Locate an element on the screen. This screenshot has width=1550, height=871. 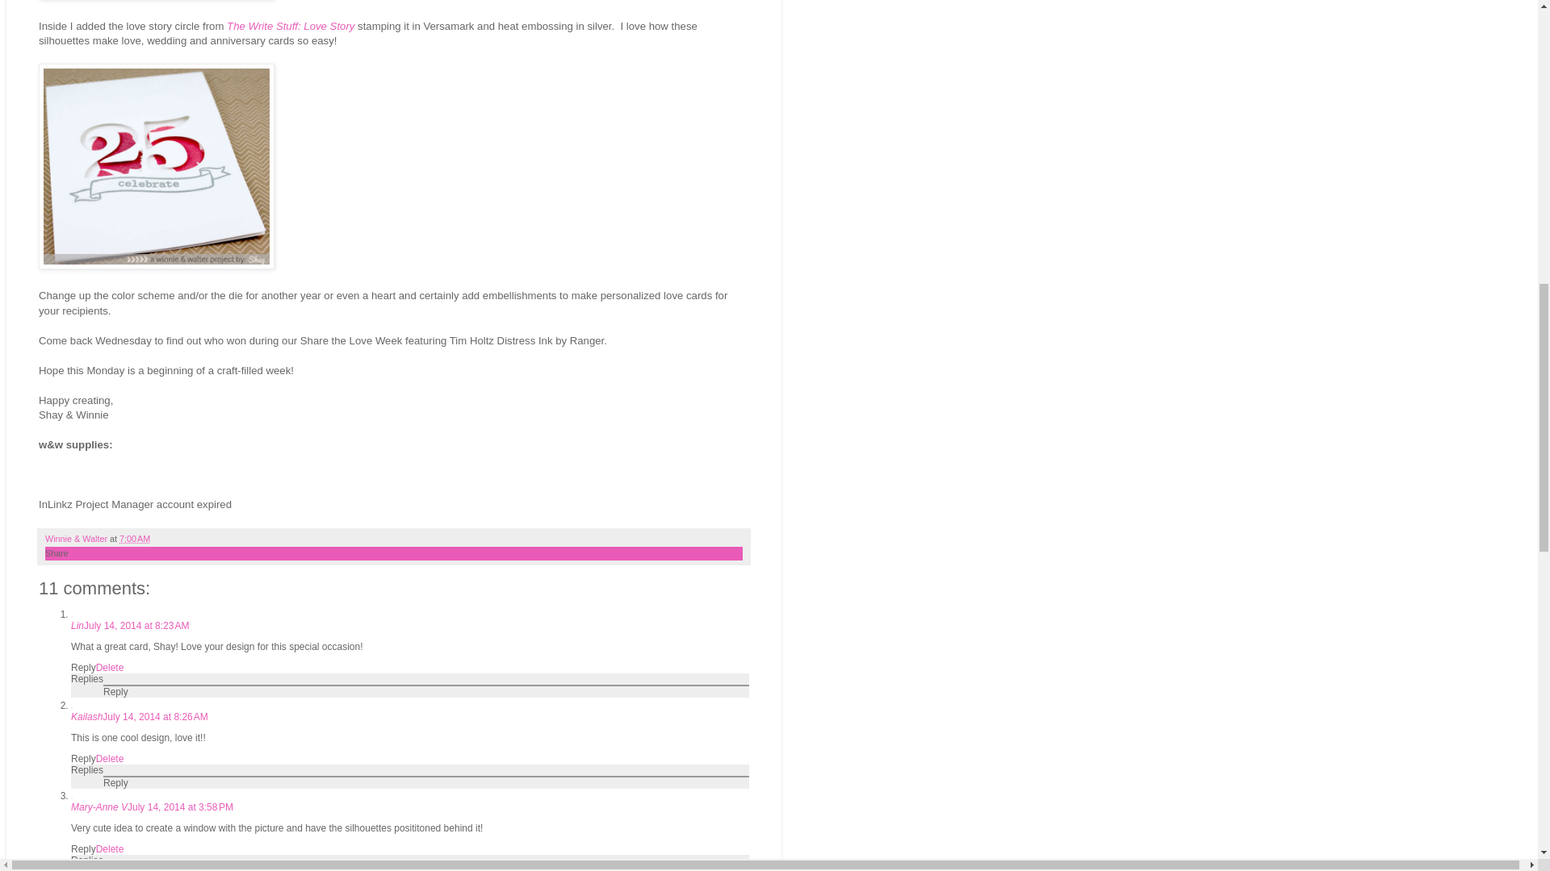
Delete is located at coordinates (110, 667).